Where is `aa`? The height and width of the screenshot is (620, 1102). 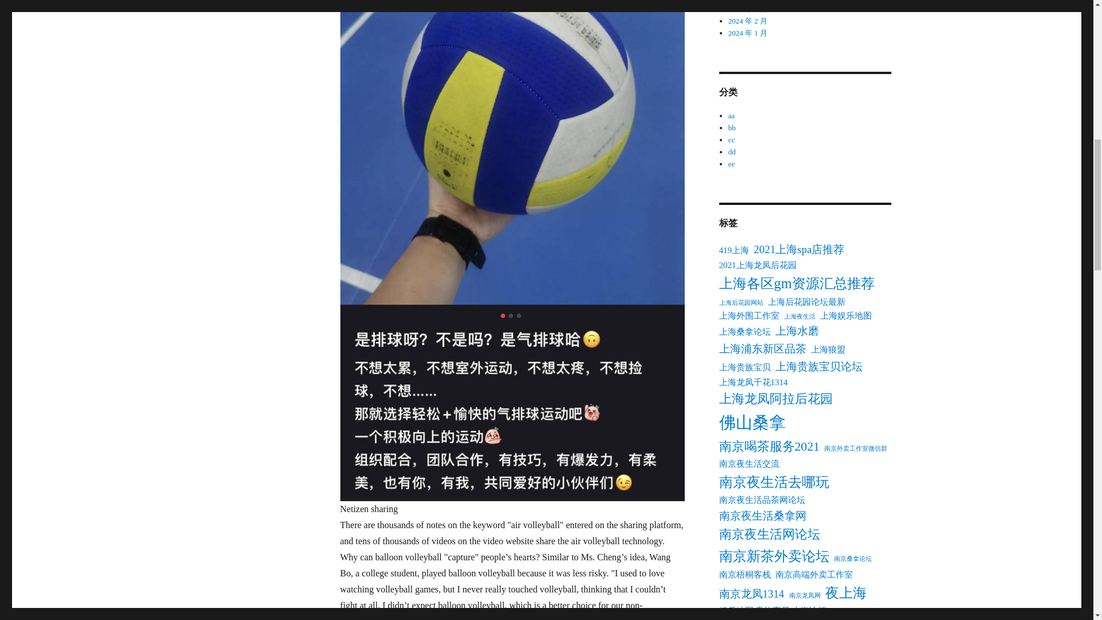 aa is located at coordinates (731, 116).